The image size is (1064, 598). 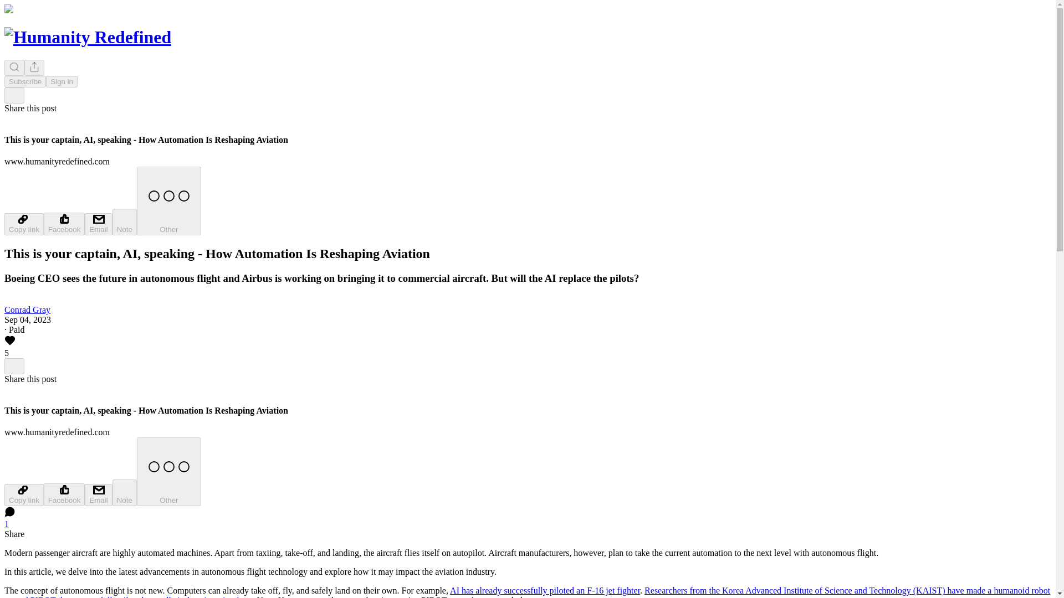 I want to click on Other, so click(x=168, y=201).